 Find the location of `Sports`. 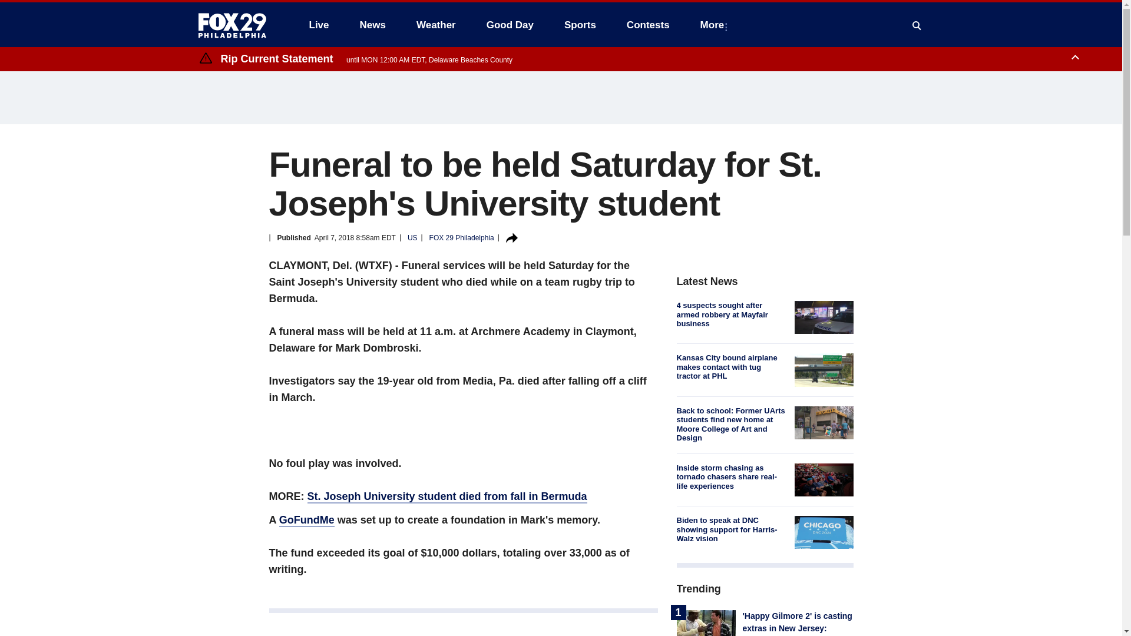

Sports is located at coordinates (580, 25).